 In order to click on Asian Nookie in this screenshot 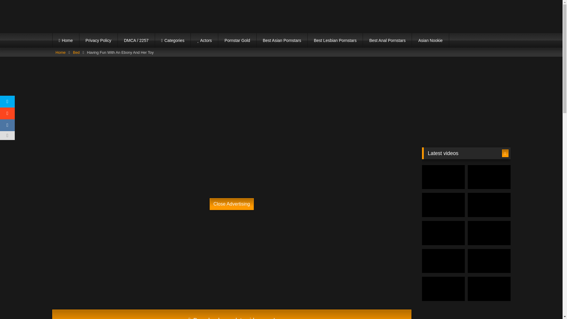, I will do `click(431, 40)`.